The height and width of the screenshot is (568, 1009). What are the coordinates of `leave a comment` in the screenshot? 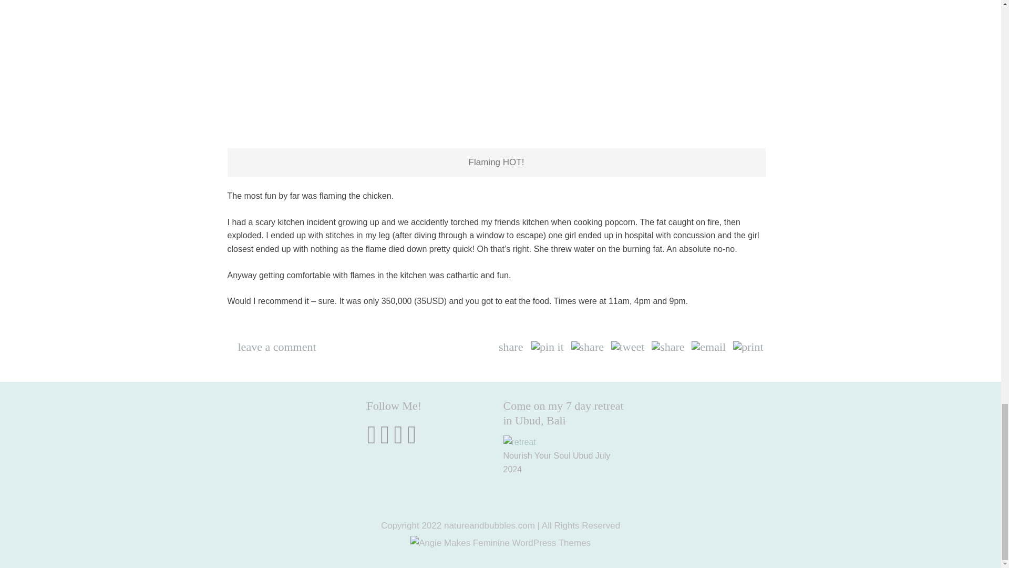 It's located at (276, 346).